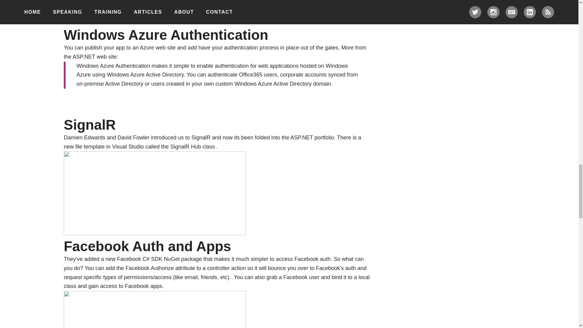  What do you see at coordinates (201, 137) in the screenshot?
I see `SignalR` at bounding box center [201, 137].